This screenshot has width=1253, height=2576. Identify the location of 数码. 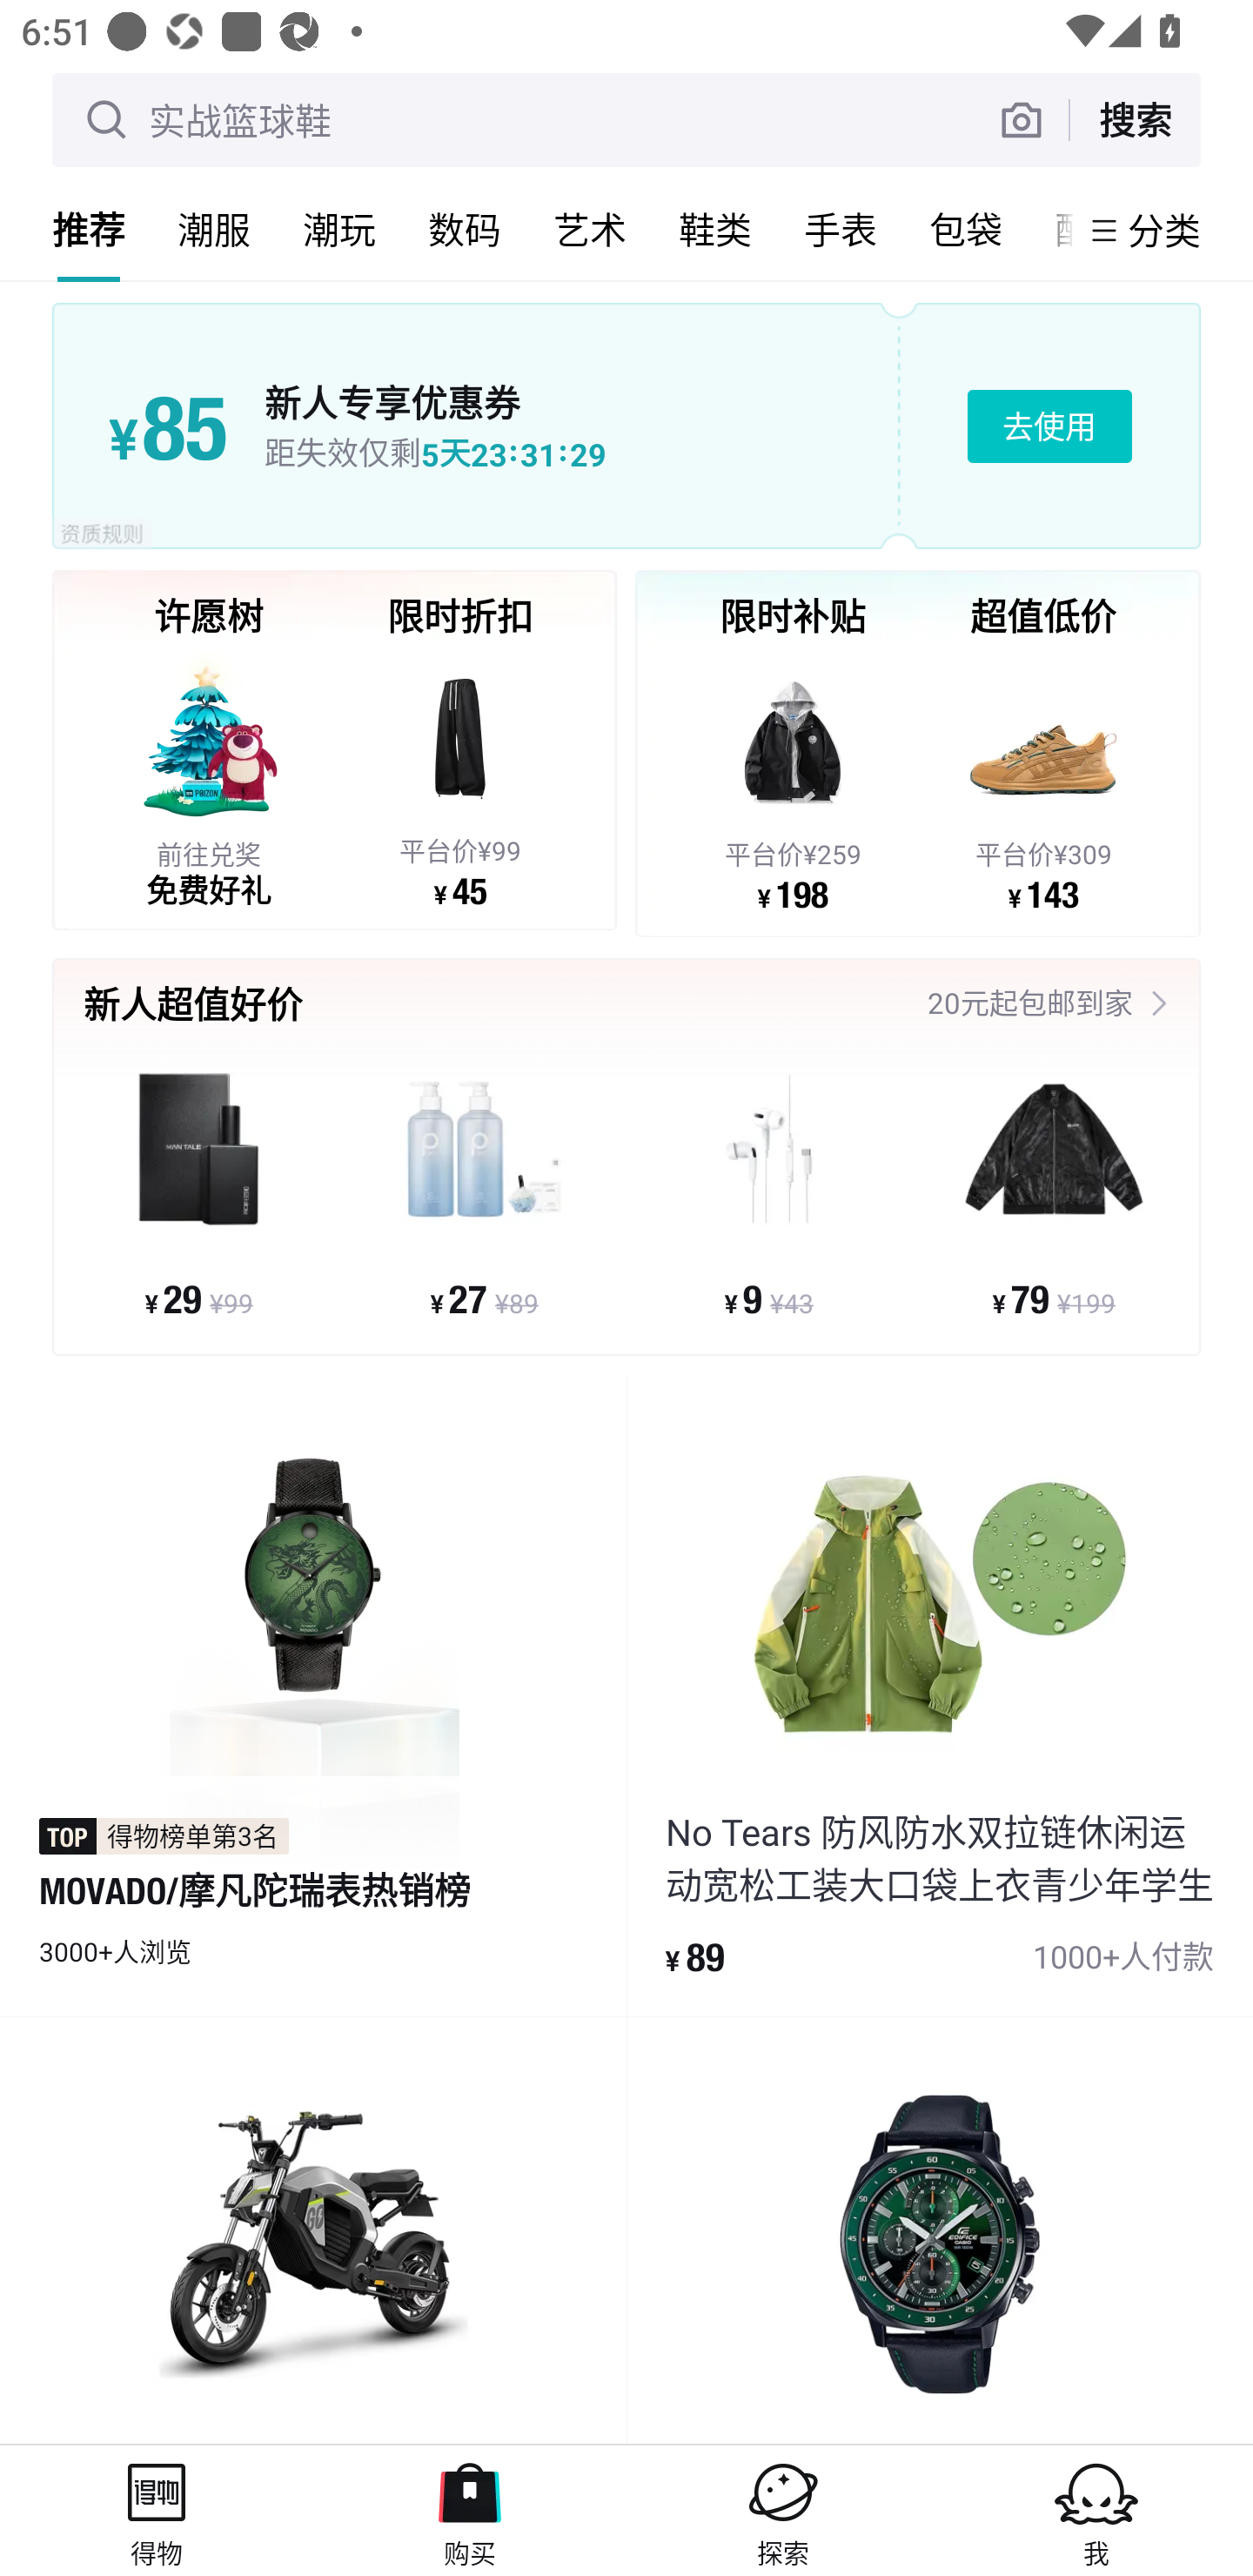
(465, 229).